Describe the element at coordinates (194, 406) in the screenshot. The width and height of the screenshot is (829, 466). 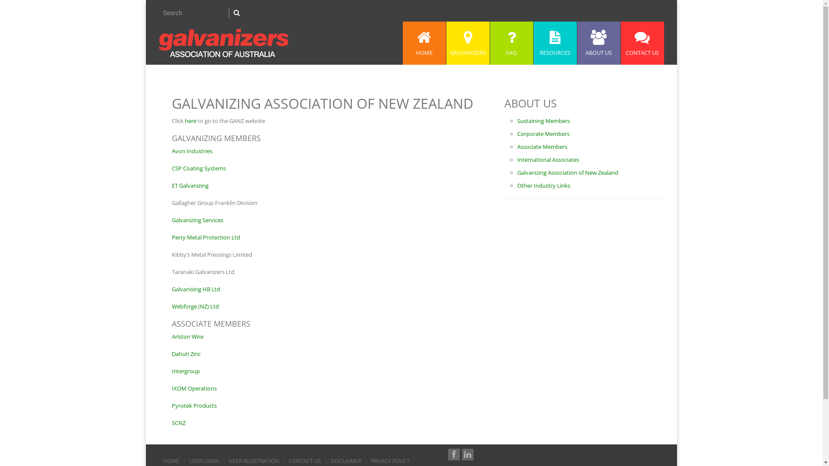
I see `Pyrotek Products` at that location.